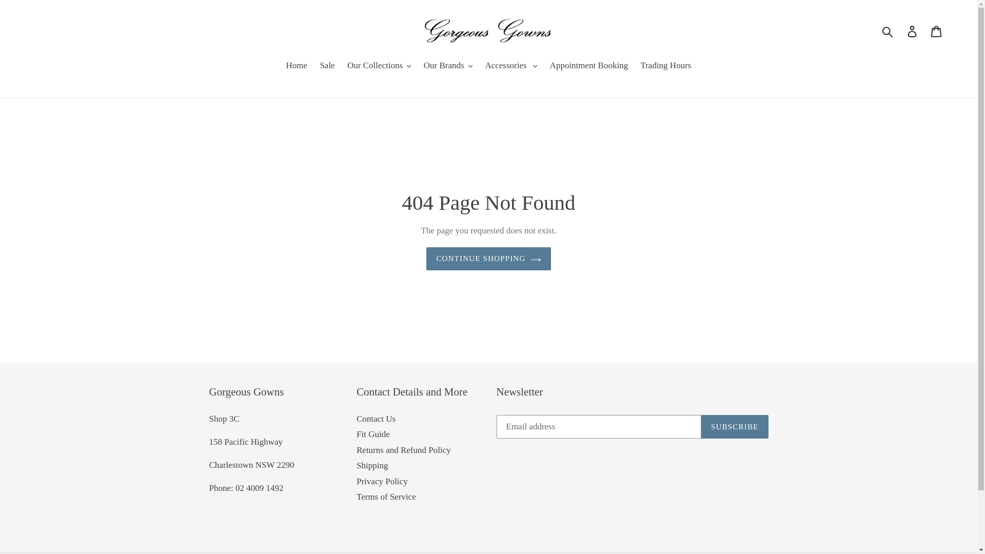 The height and width of the screenshot is (554, 985). I want to click on Sale, so click(327, 67).